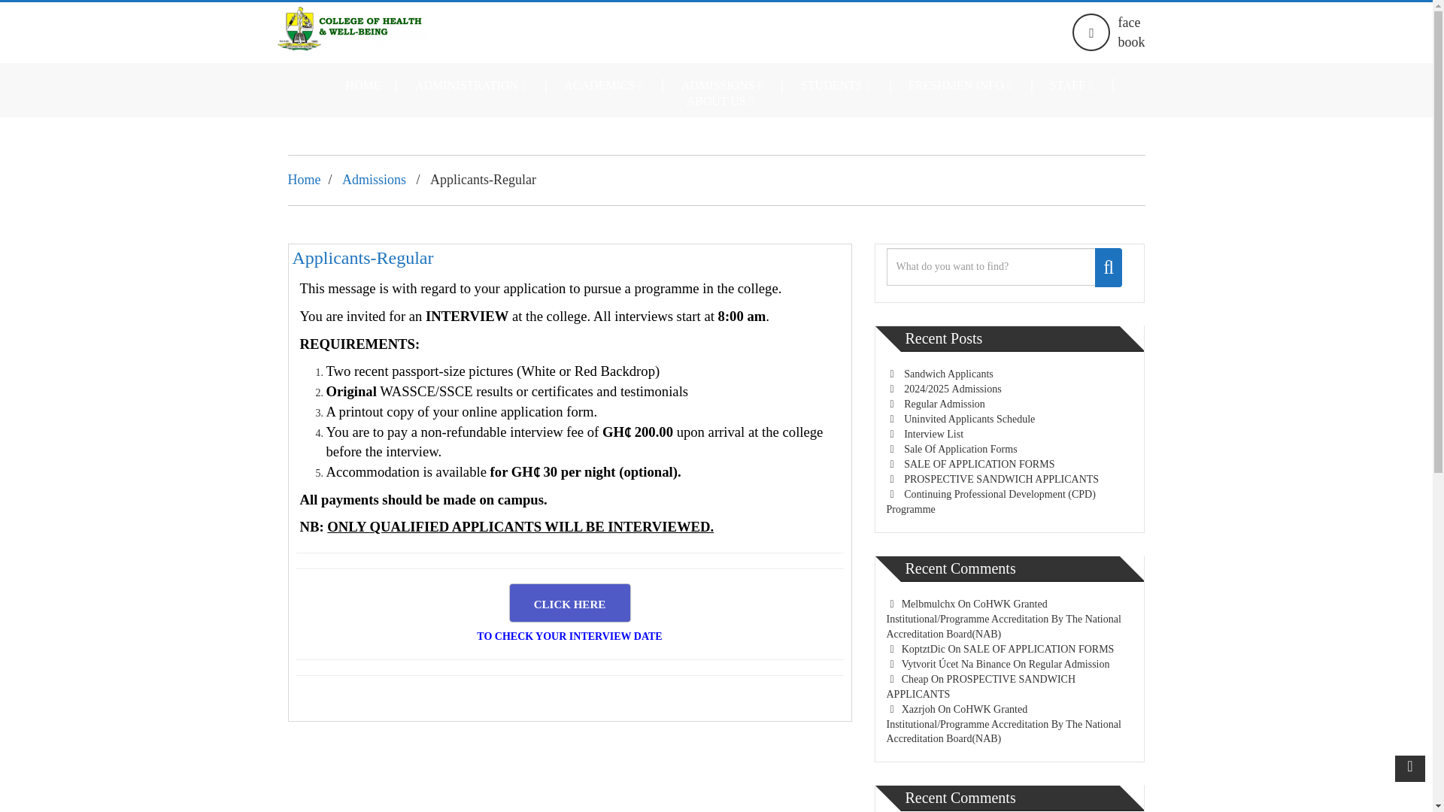 This screenshot has width=1444, height=812. I want to click on FRESHMEN INFO, so click(963, 86).